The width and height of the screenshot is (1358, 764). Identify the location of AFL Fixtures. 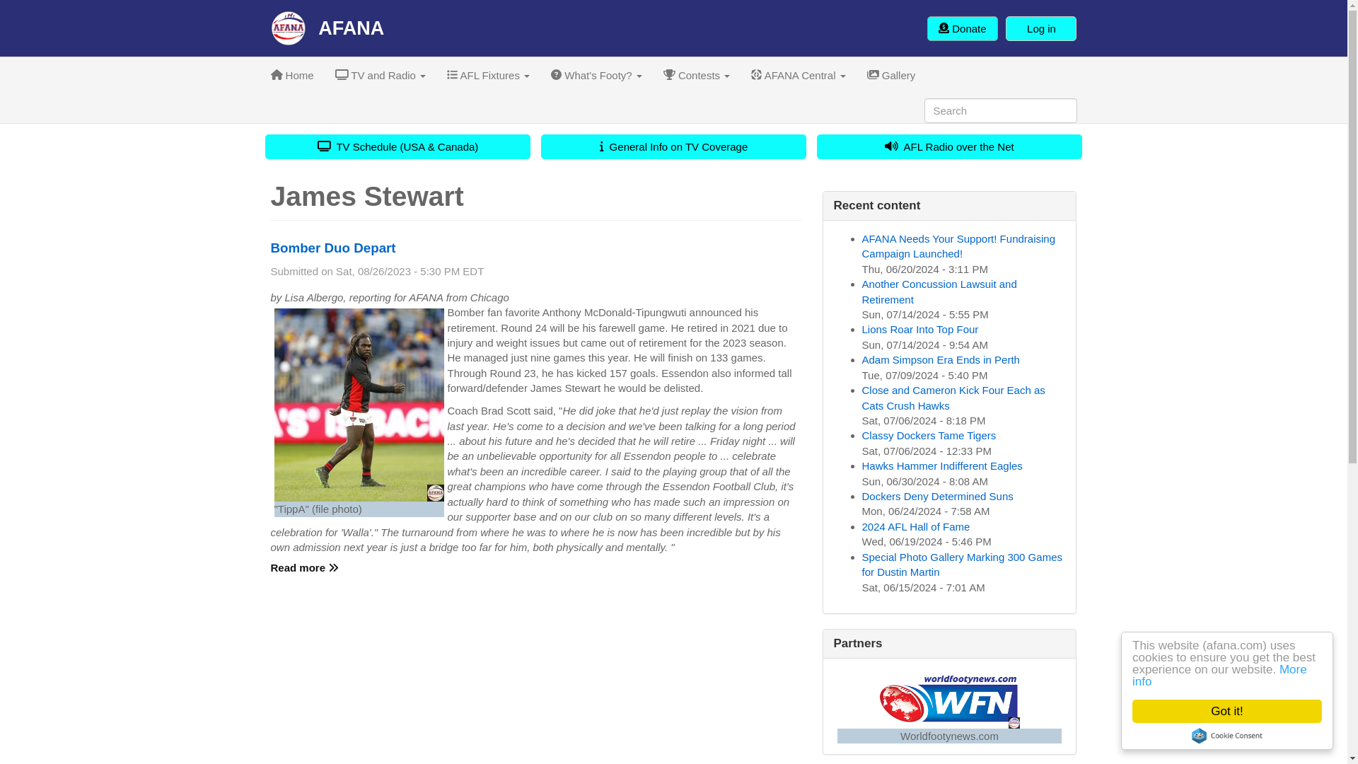
(488, 75).